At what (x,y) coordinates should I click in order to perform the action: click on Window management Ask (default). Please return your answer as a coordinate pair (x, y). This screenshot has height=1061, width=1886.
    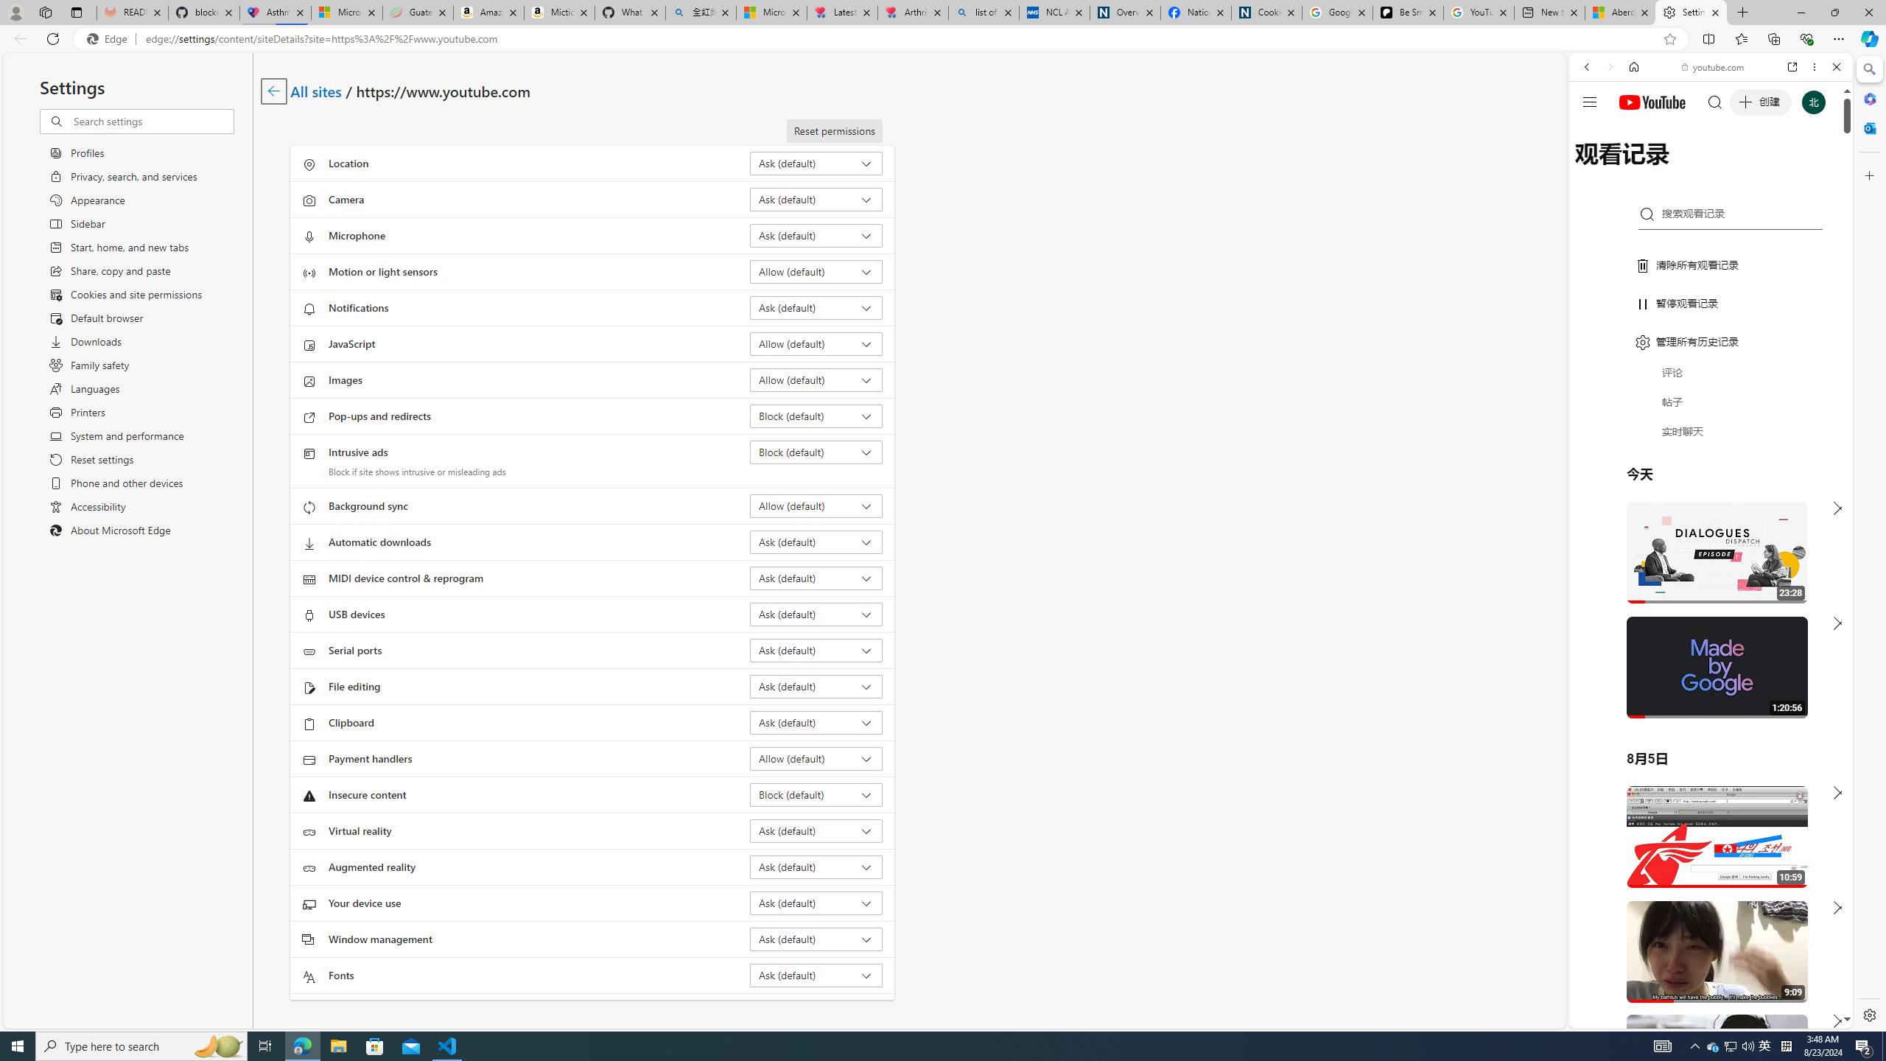
    Looking at the image, I should click on (816, 939).